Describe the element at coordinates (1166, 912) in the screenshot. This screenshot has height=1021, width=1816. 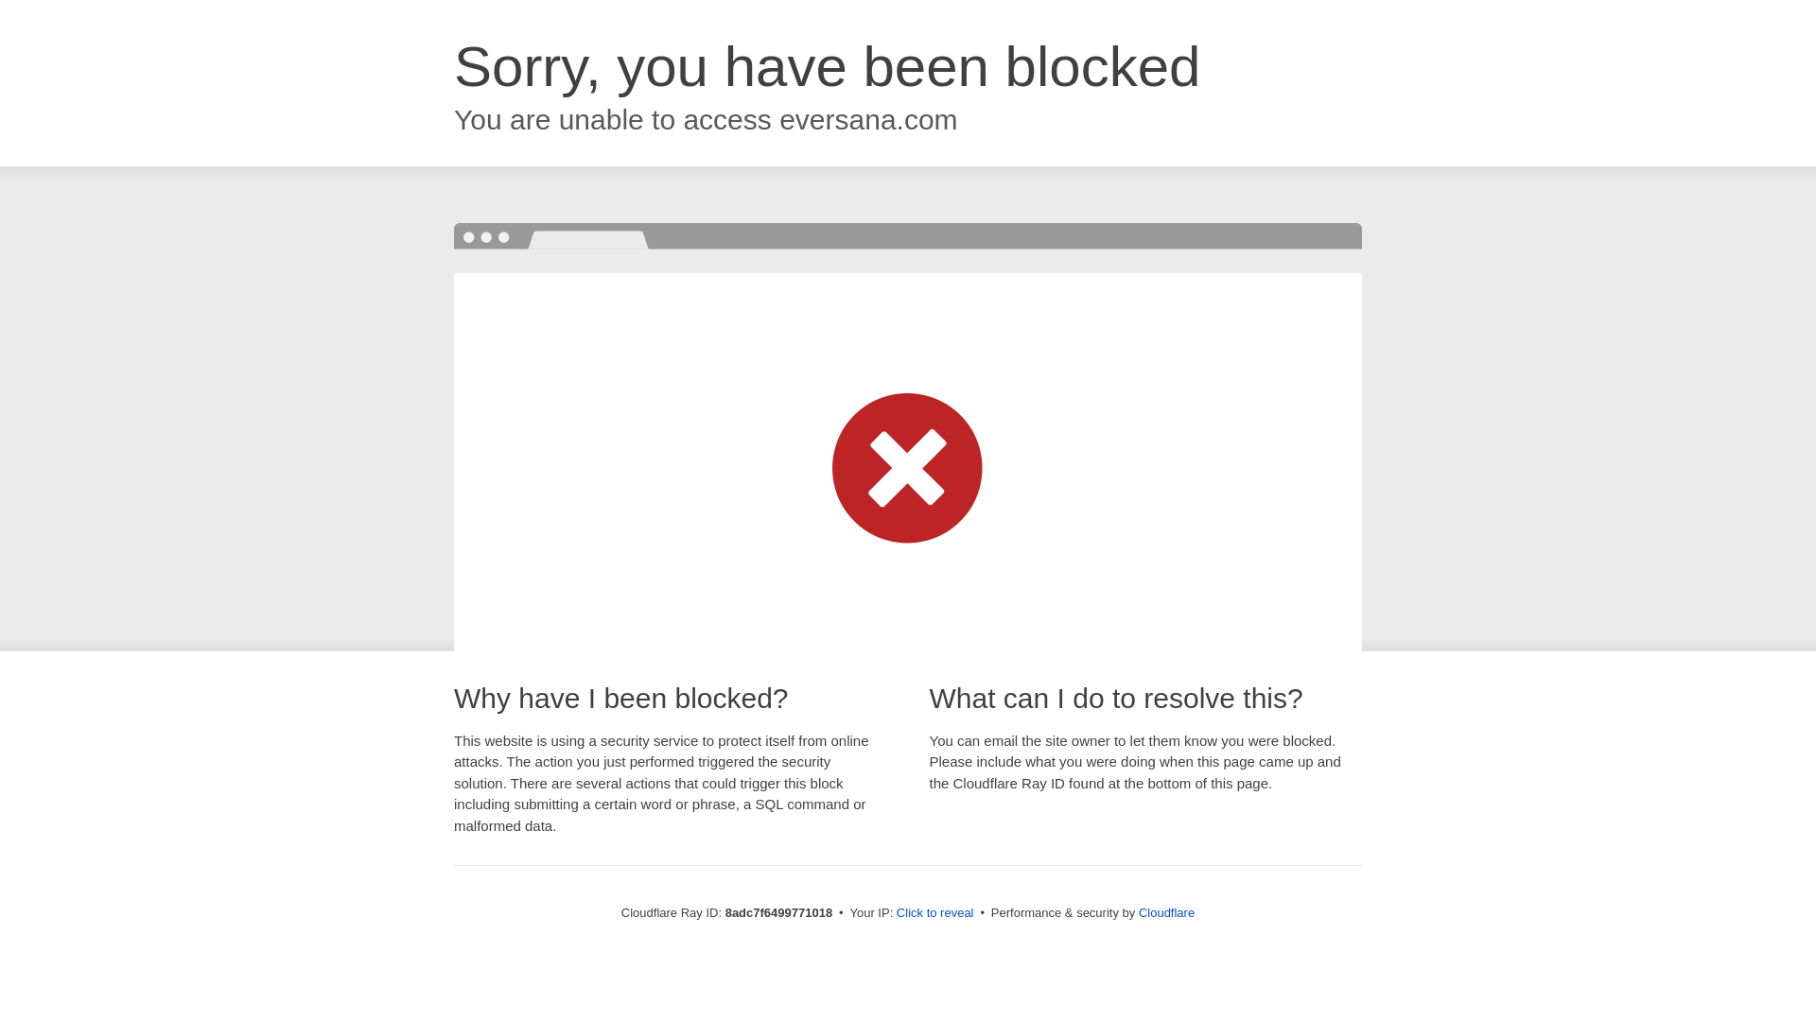
I see `Cloudflare` at that location.